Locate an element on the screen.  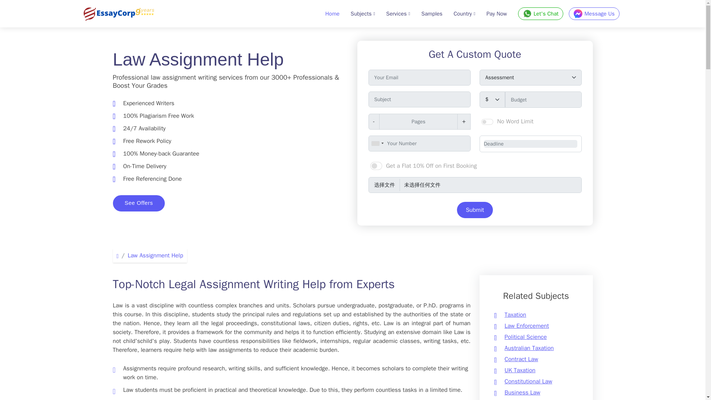
Let's Chat is located at coordinates (541, 14).